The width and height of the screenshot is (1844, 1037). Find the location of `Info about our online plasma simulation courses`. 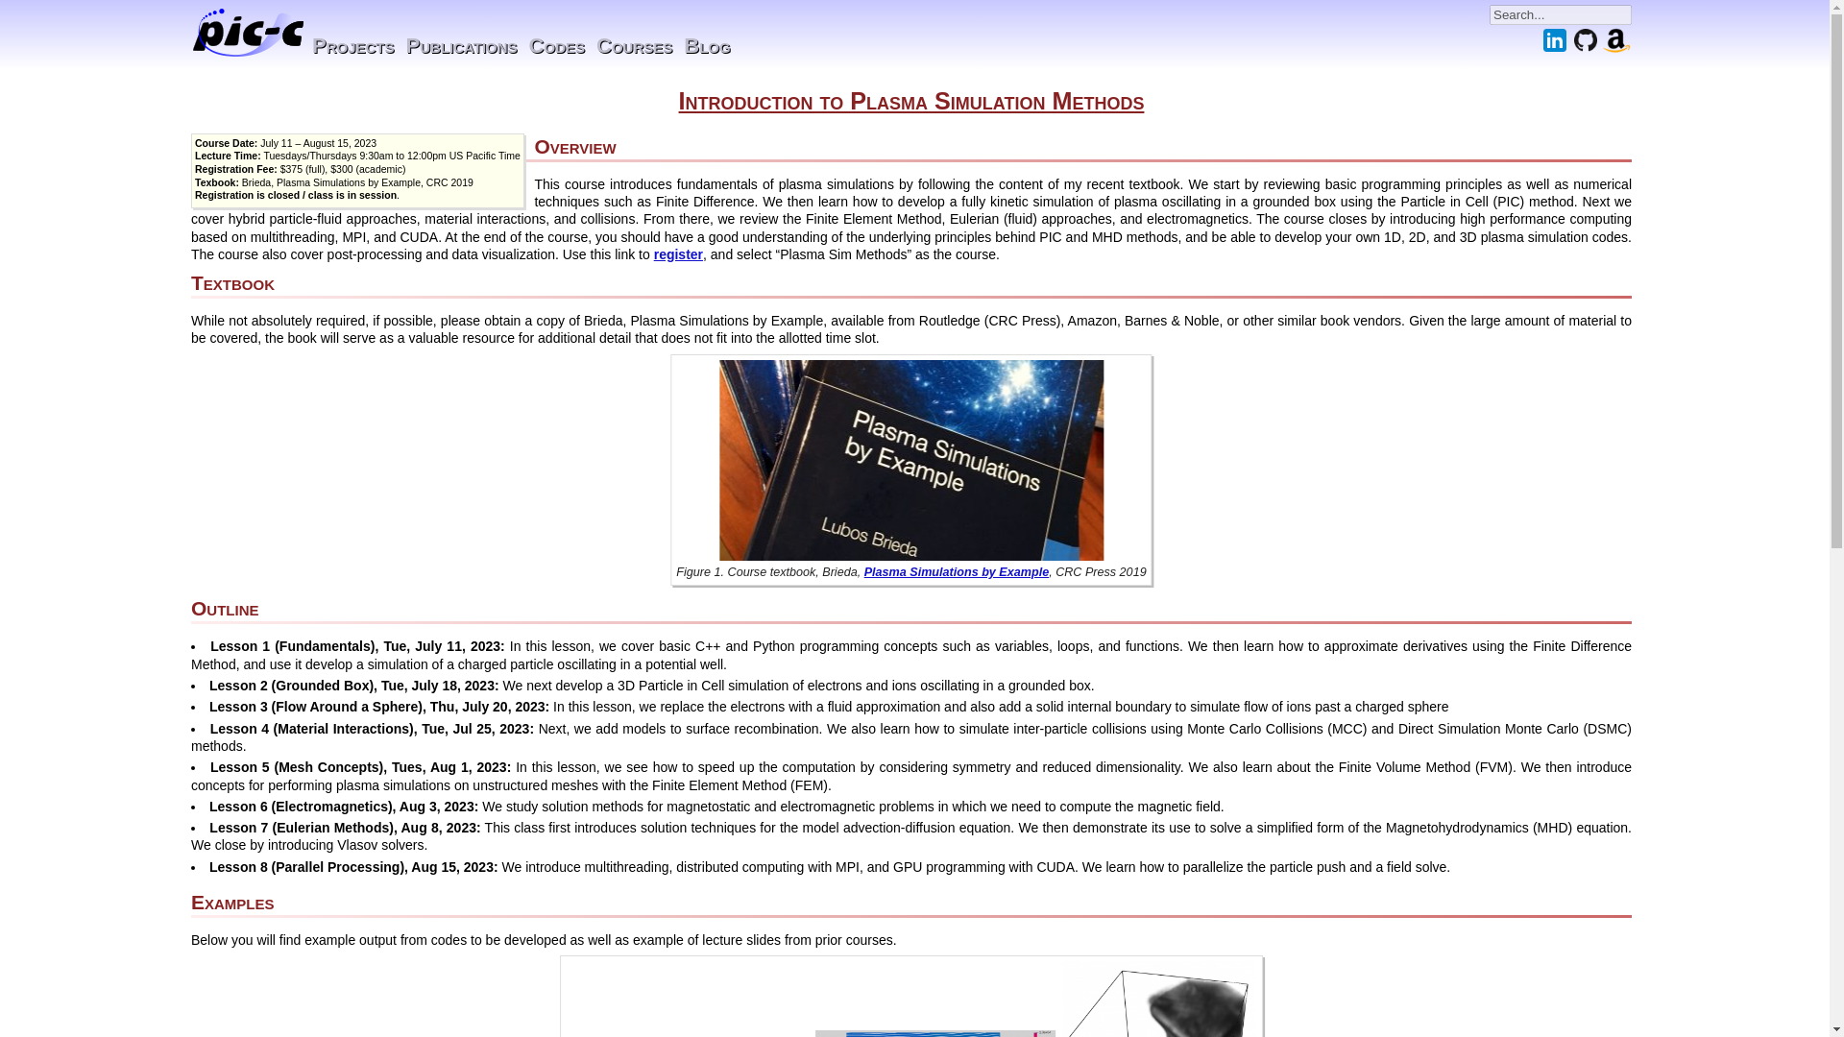

Info about our online plasma simulation courses is located at coordinates (634, 46).